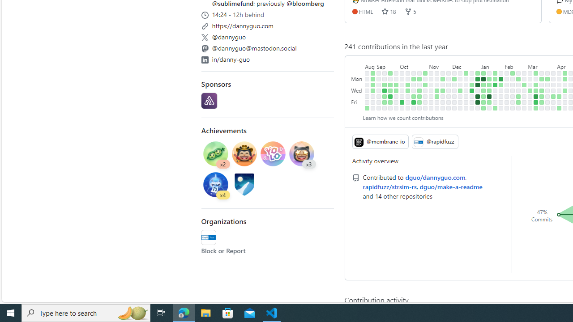 This screenshot has width=573, height=322. Describe the element at coordinates (466, 97) in the screenshot. I see `No contributions on December 21st.` at that location.